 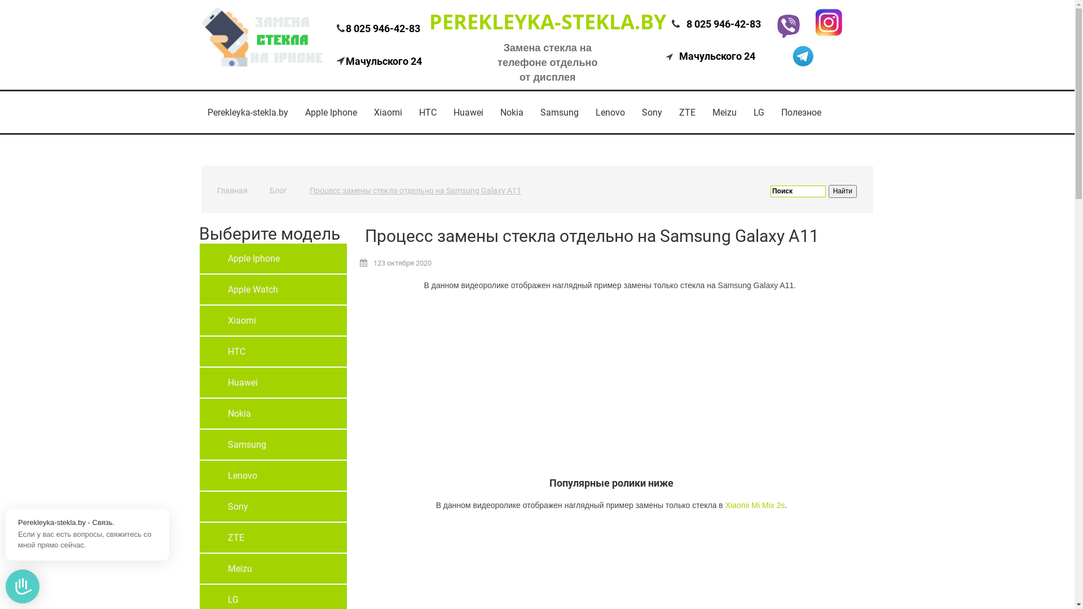 I want to click on LG, so click(x=758, y=113).